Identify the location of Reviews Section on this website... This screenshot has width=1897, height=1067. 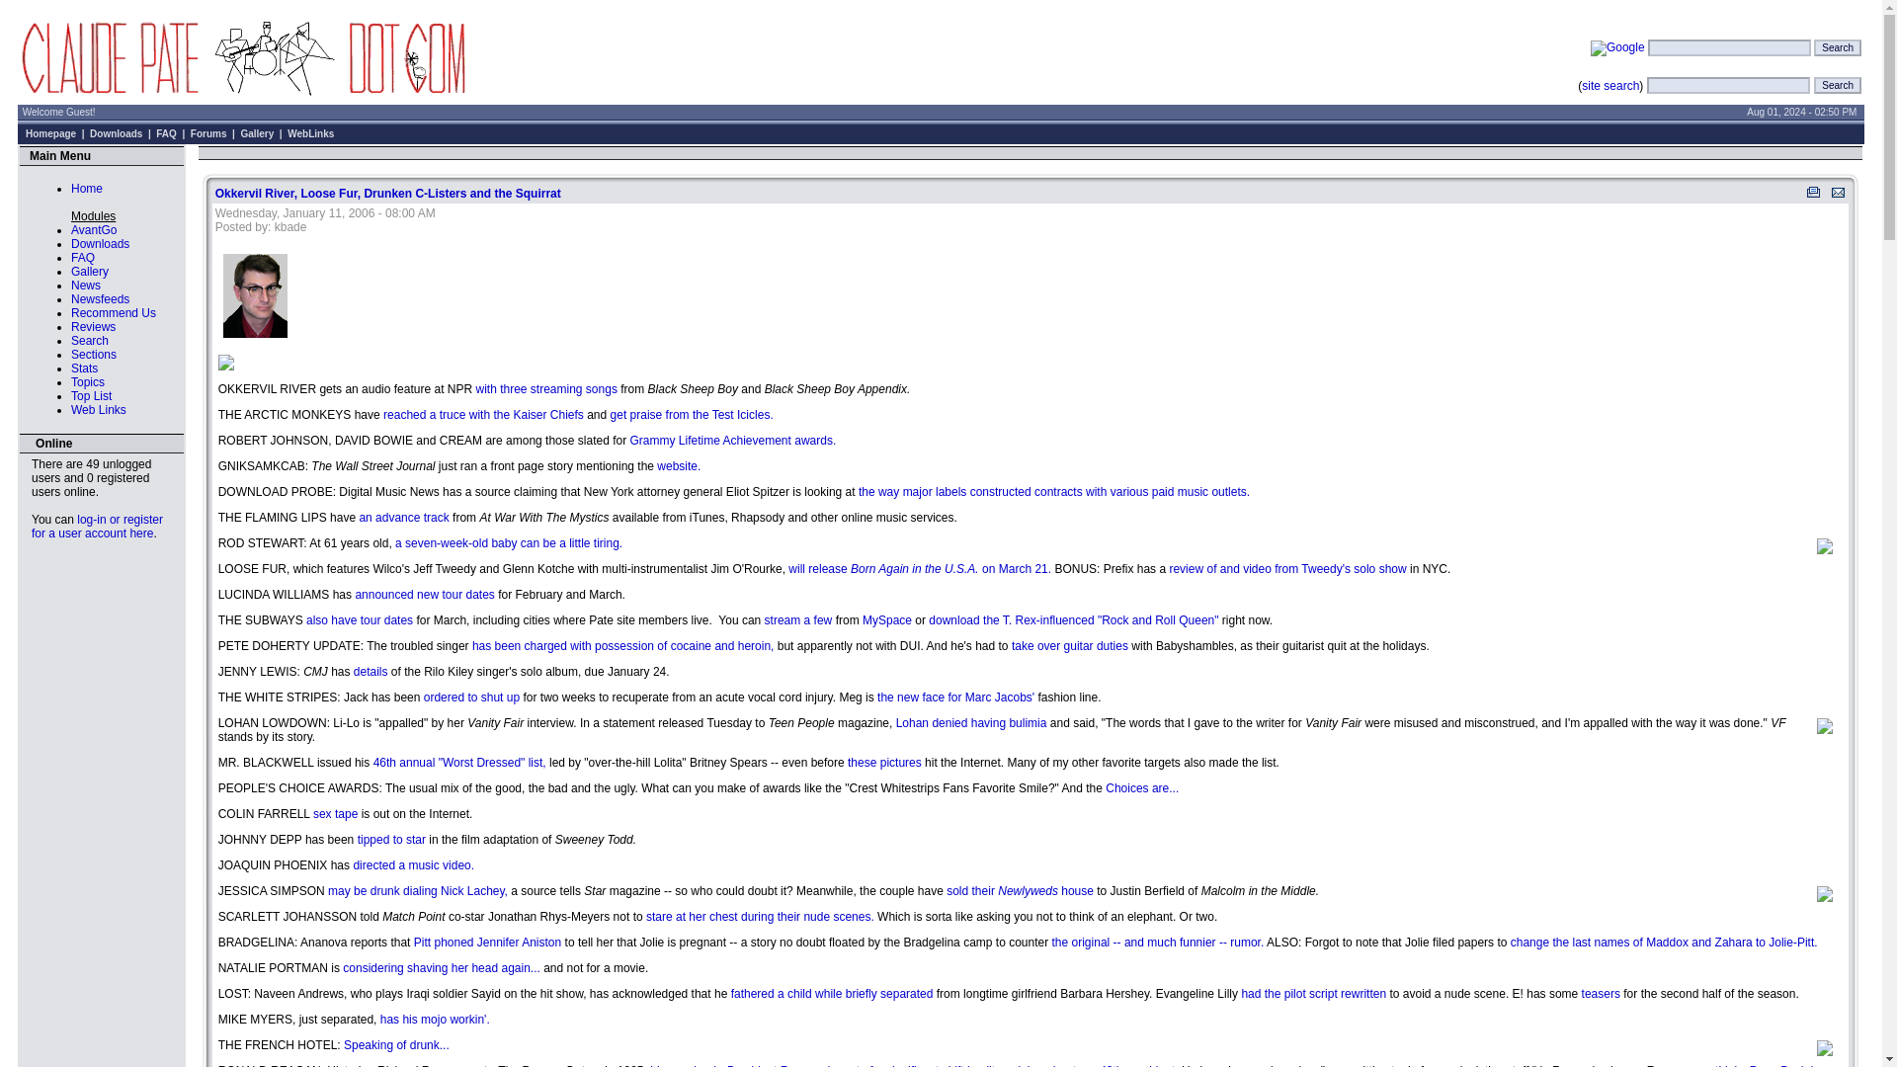
(93, 327).